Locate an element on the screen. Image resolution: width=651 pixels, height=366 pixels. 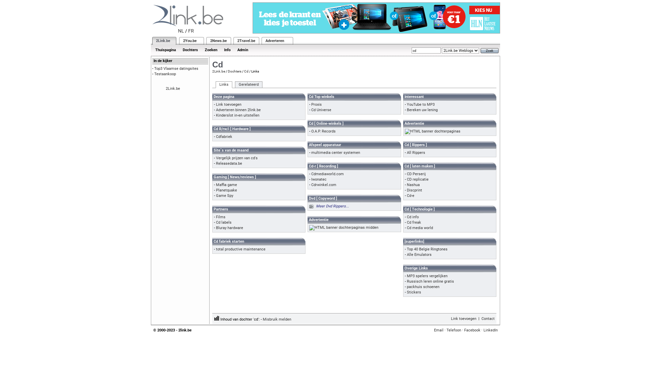
Gerelateerd is located at coordinates (249, 85).